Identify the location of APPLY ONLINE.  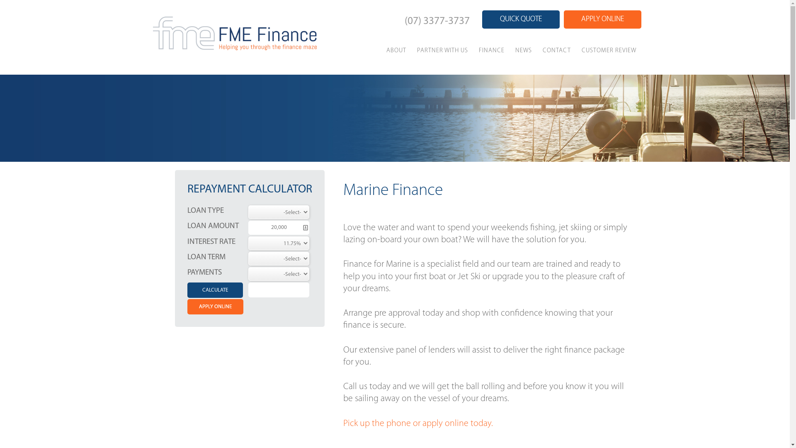
(603, 19).